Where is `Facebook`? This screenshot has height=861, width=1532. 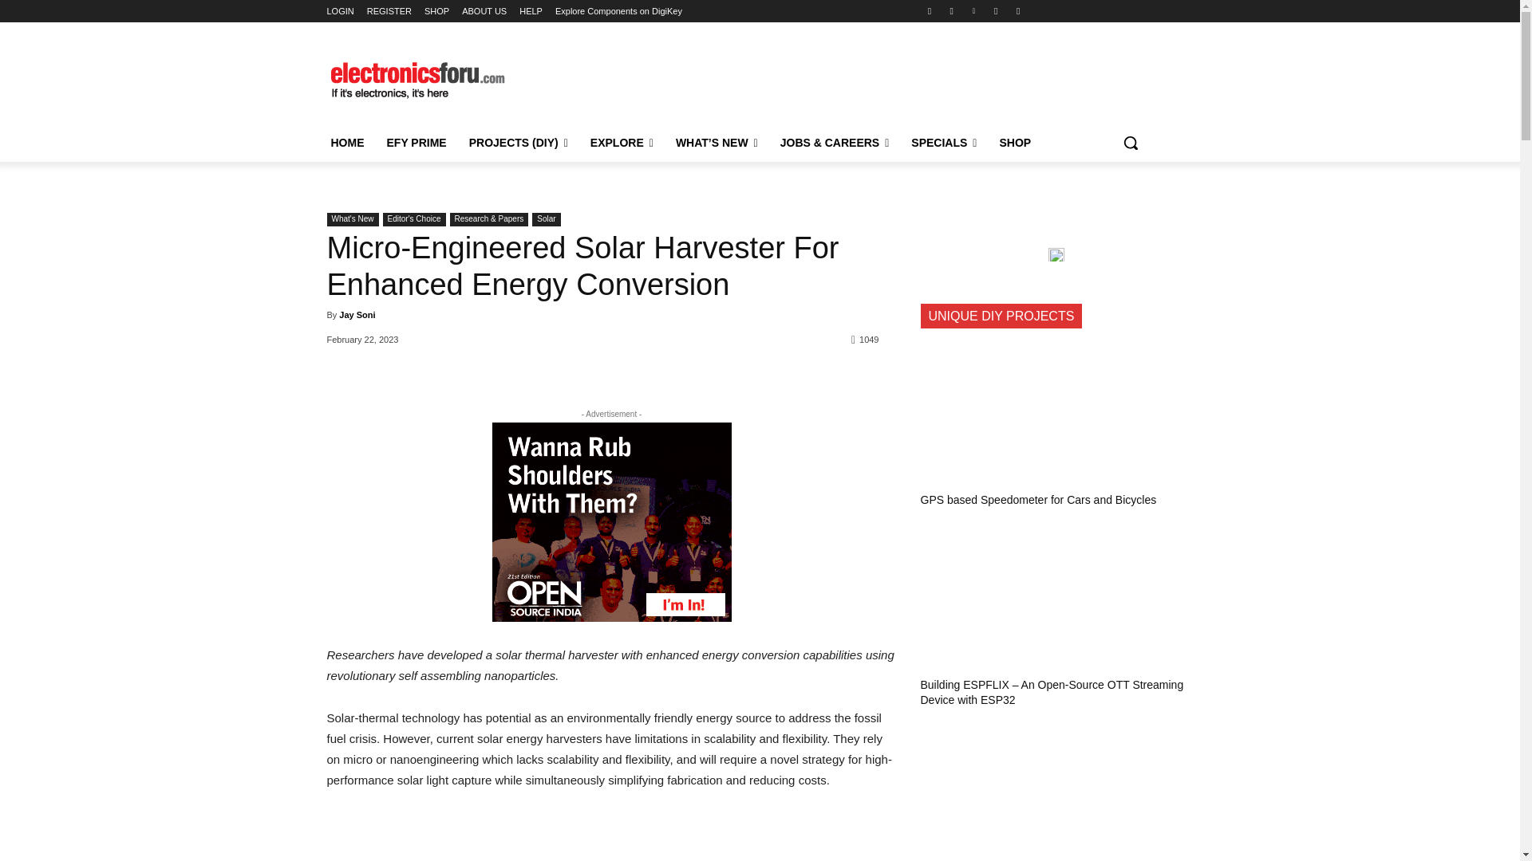
Facebook is located at coordinates (929, 10).